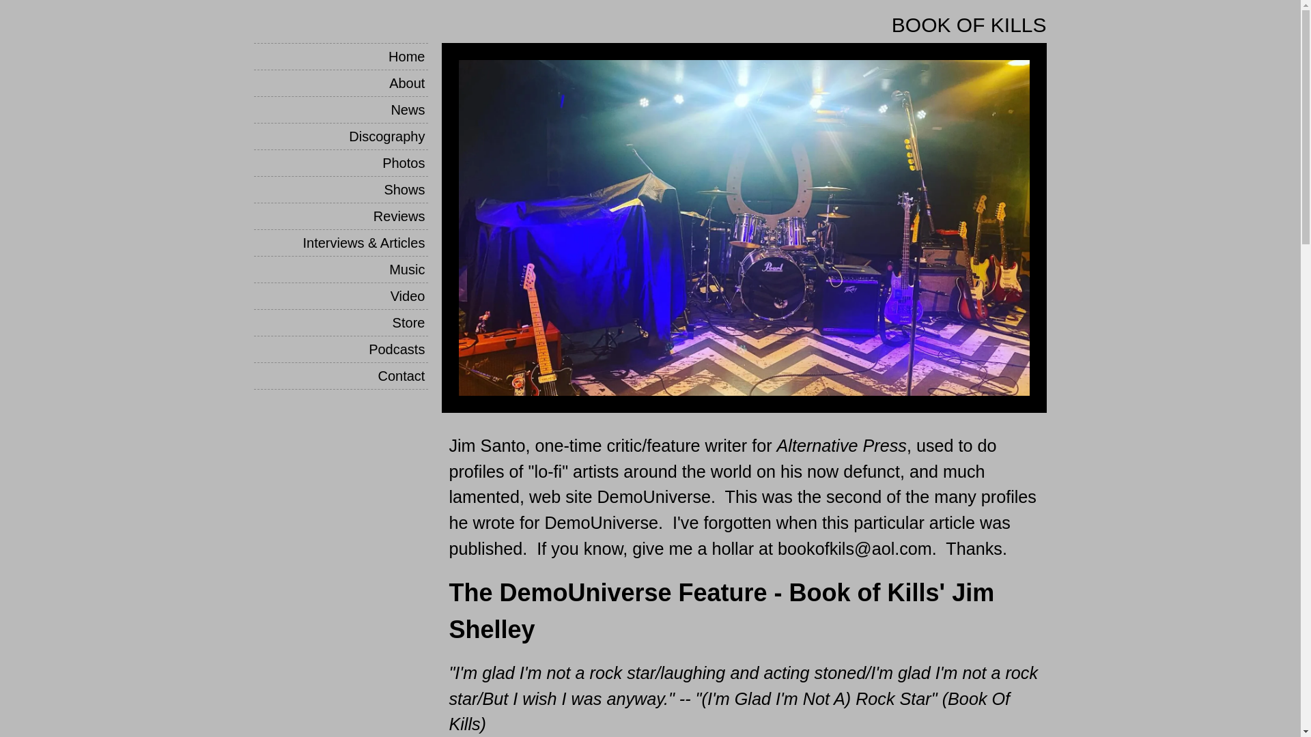 This screenshot has width=1311, height=737. What do you see at coordinates (341, 109) in the screenshot?
I see `News` at bounding box center [341, 109].